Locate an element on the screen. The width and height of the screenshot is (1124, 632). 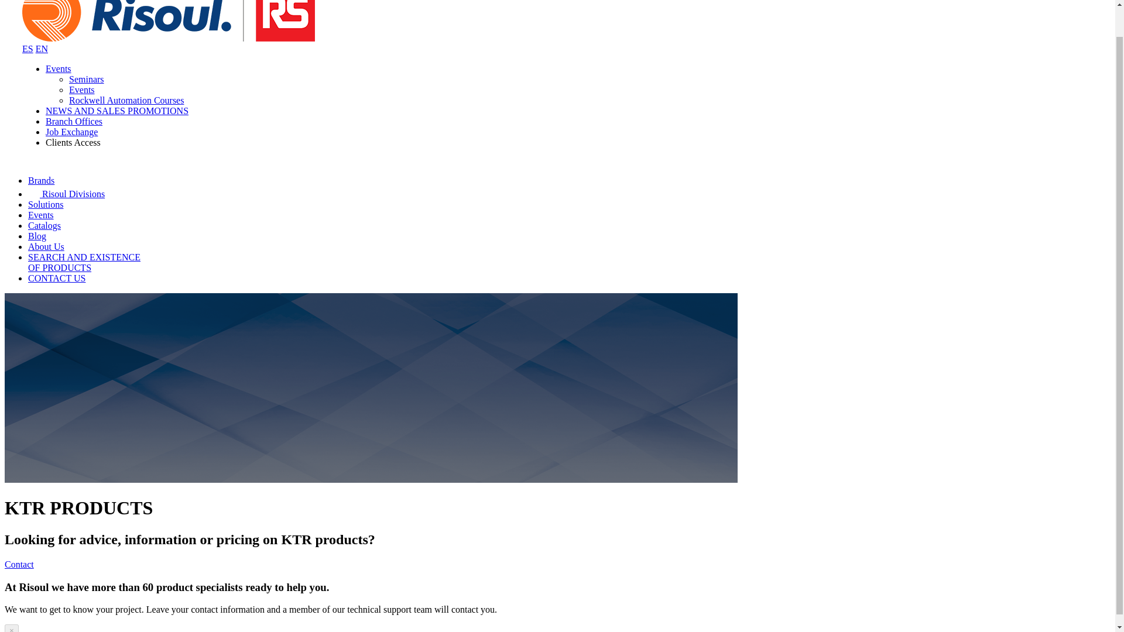
logo-risoul-rs is located at coordinates (169, 21).